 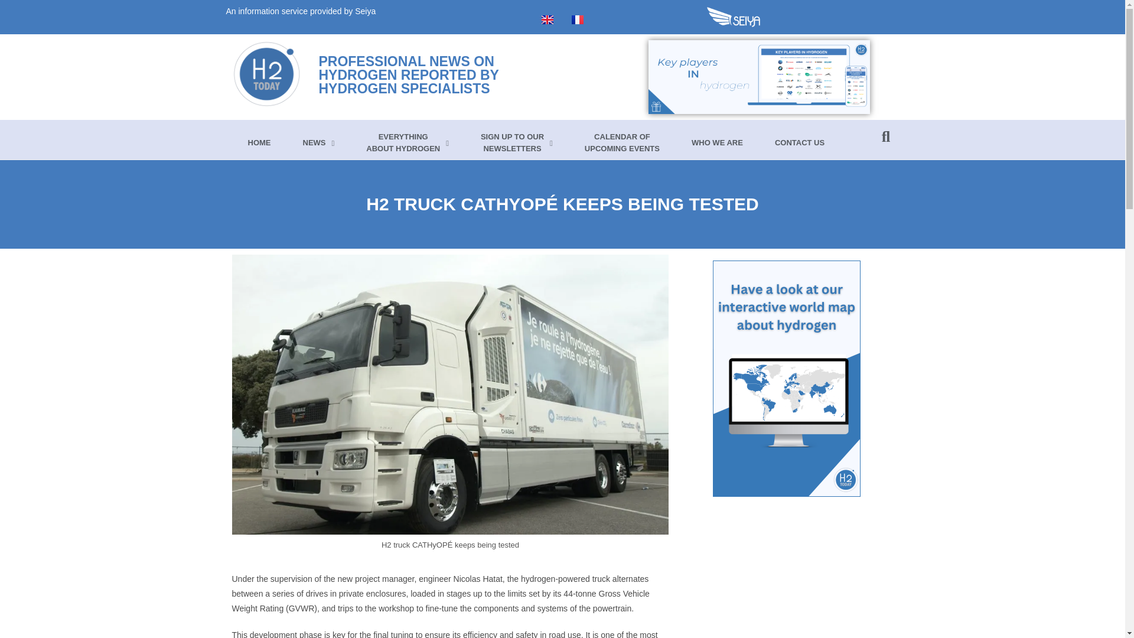 I want to click on NEWS, so click(x=318, y=143).